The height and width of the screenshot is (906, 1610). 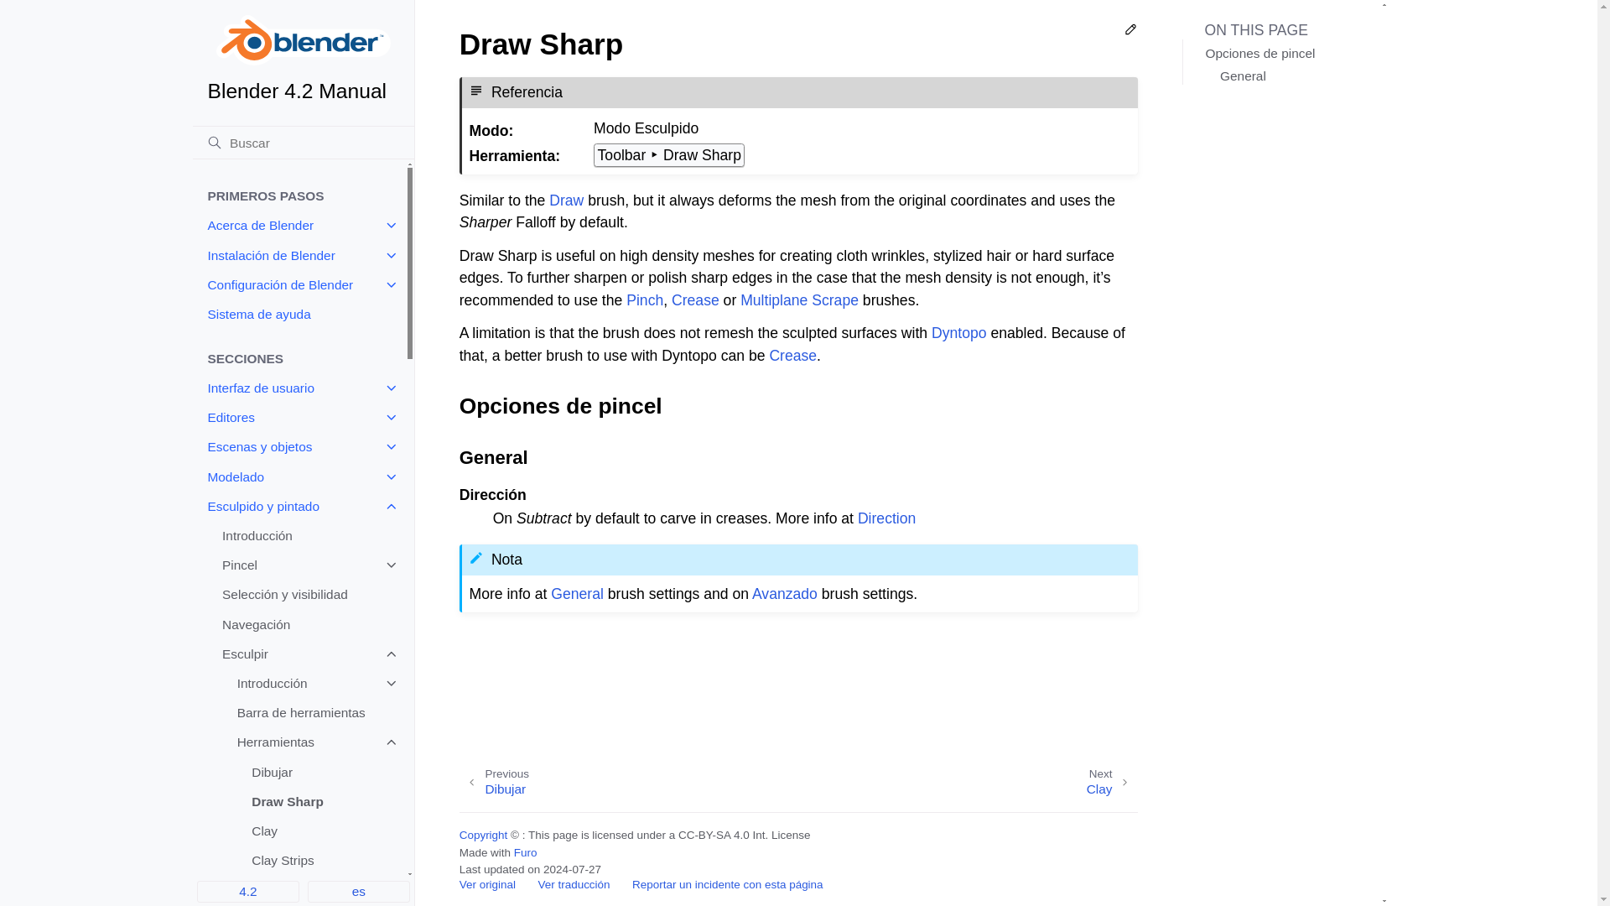 I want to click on Acerca de Blender, so click(x=299, y=226).